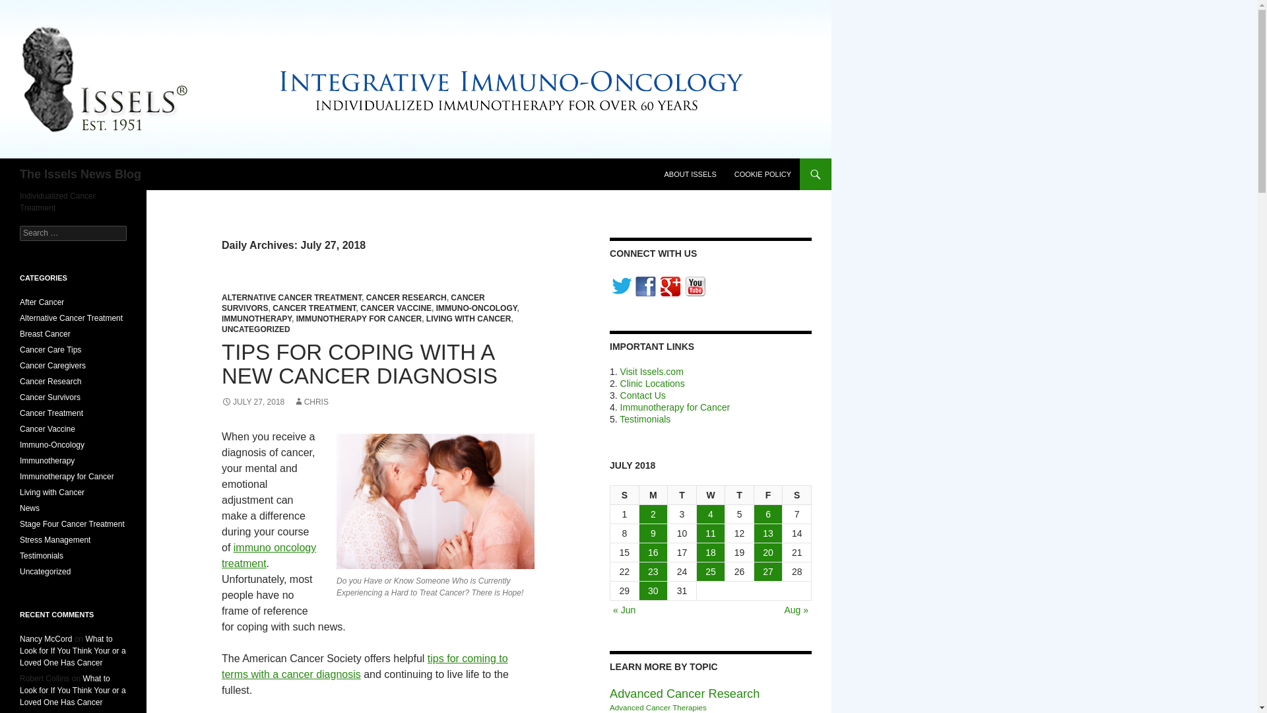  I want to click on CANCER RESEARCH, so click(406, 297).